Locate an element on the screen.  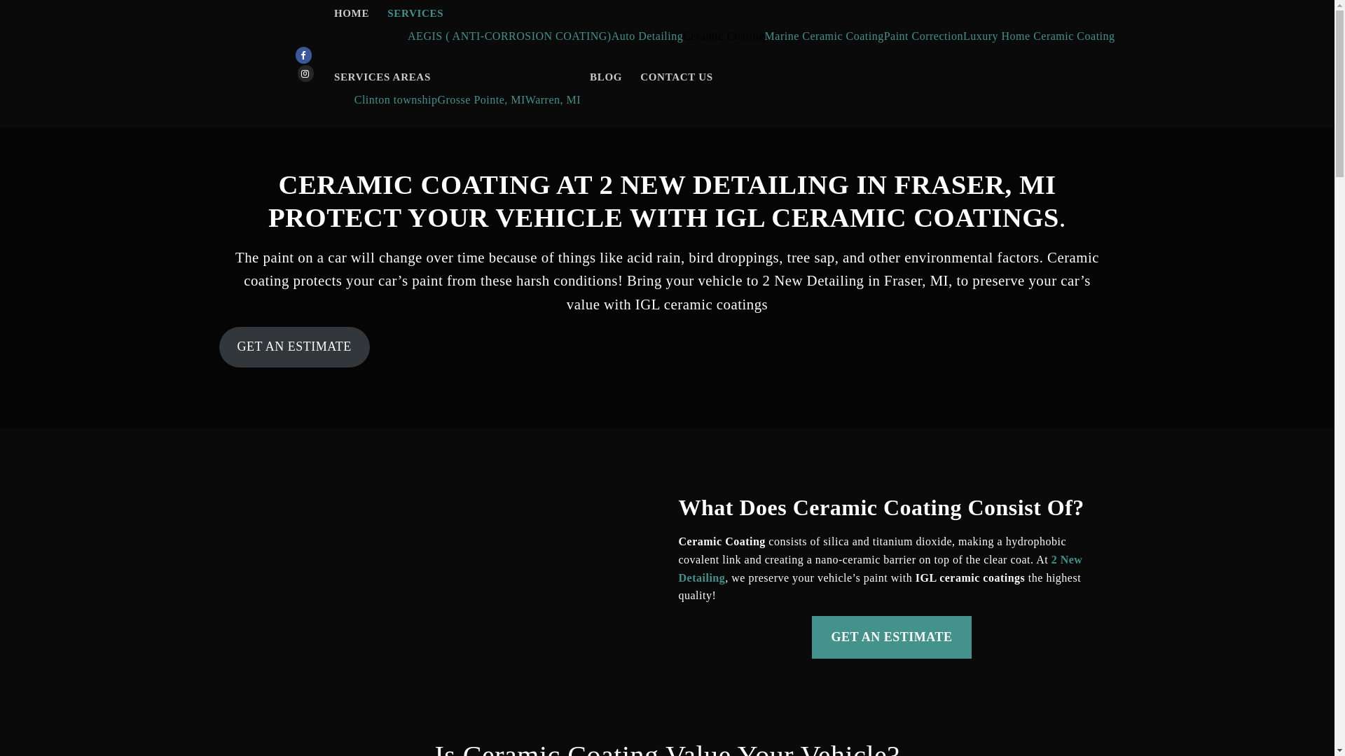
Grosse Pointe, MI is located at coordinates (481, 99).